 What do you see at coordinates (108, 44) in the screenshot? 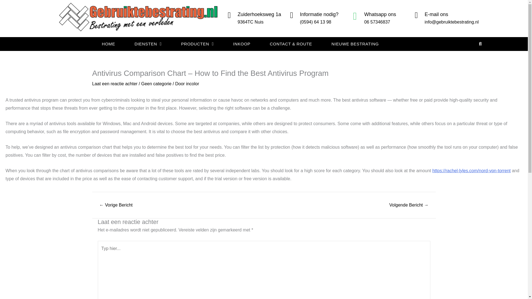
I see `HOME` at bounding box center [108, 44].